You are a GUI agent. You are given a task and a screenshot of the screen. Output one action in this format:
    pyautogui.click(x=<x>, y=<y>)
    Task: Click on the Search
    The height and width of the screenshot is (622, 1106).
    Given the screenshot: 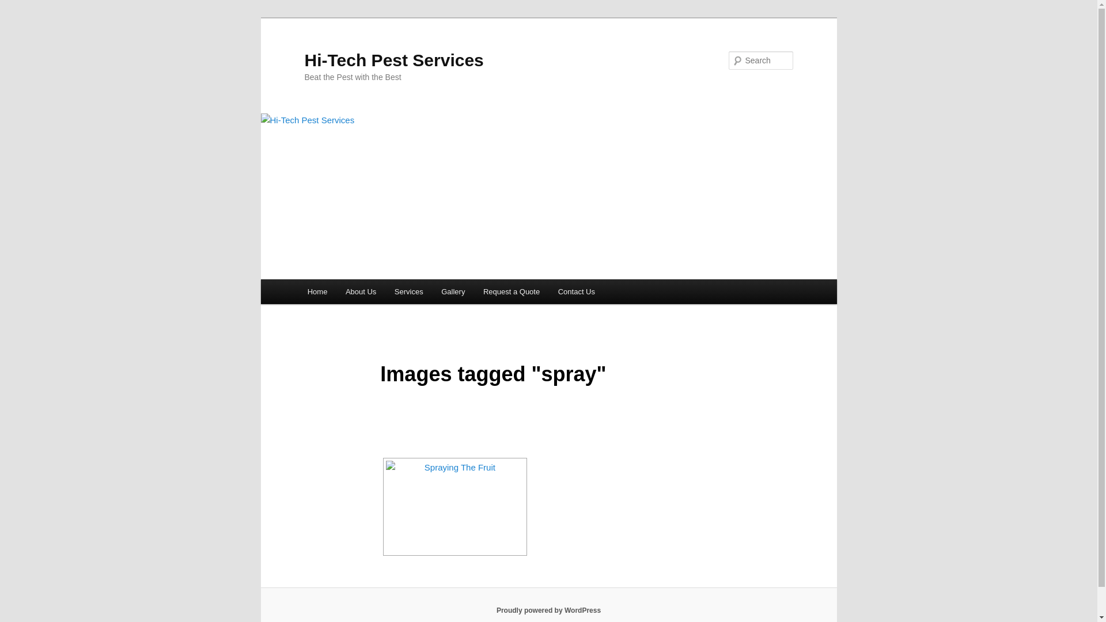 What is the action you would take?
    pyautogui.click(x=18, y=7)
    